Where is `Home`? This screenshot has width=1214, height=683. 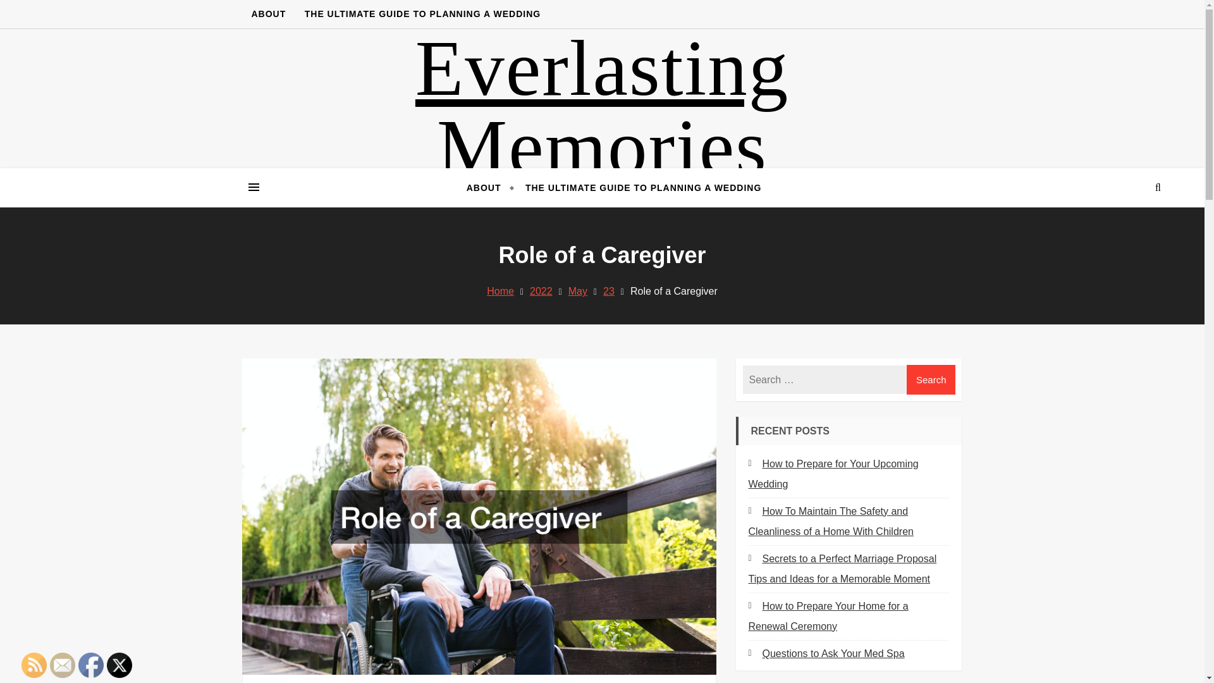
Home is located at coordinates (500, 291).